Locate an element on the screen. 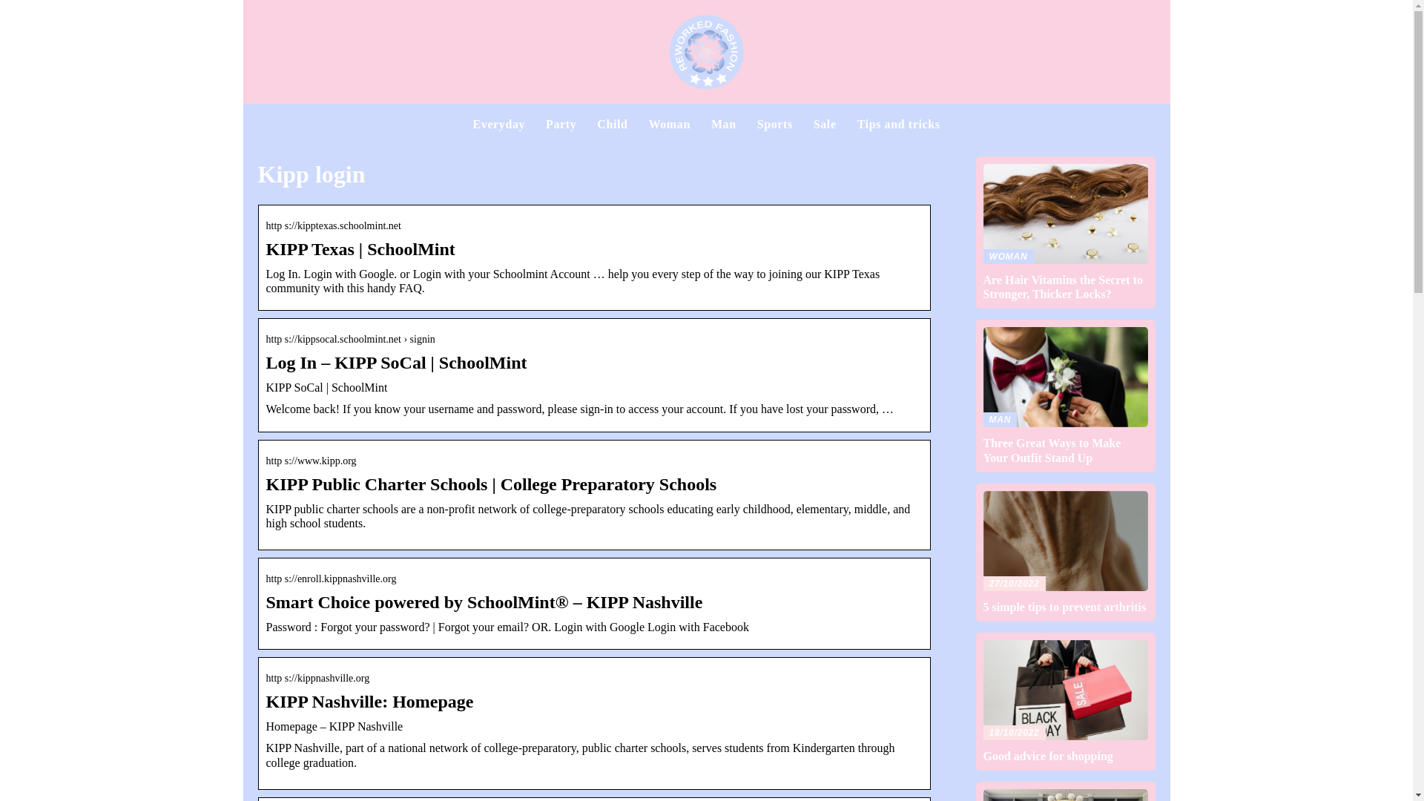 The image size is (1424, 801). Everyday is located at coordinates (561, 124).